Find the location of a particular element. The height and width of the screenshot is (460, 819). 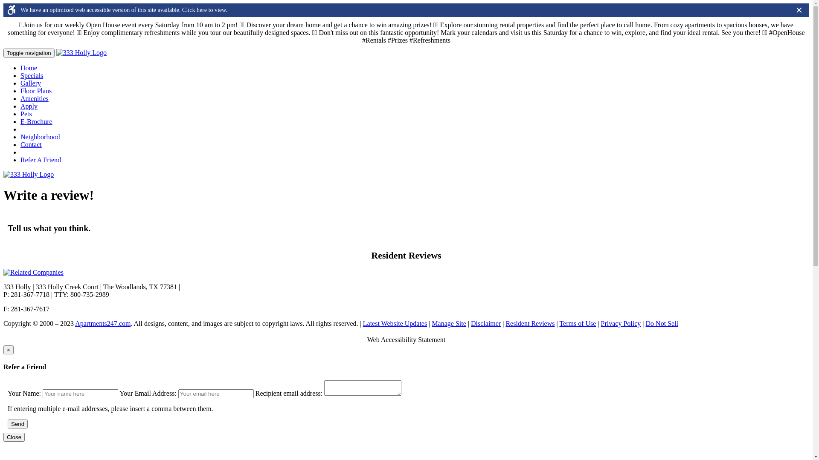

Do Not Sell is located at coordinates (662, 324).